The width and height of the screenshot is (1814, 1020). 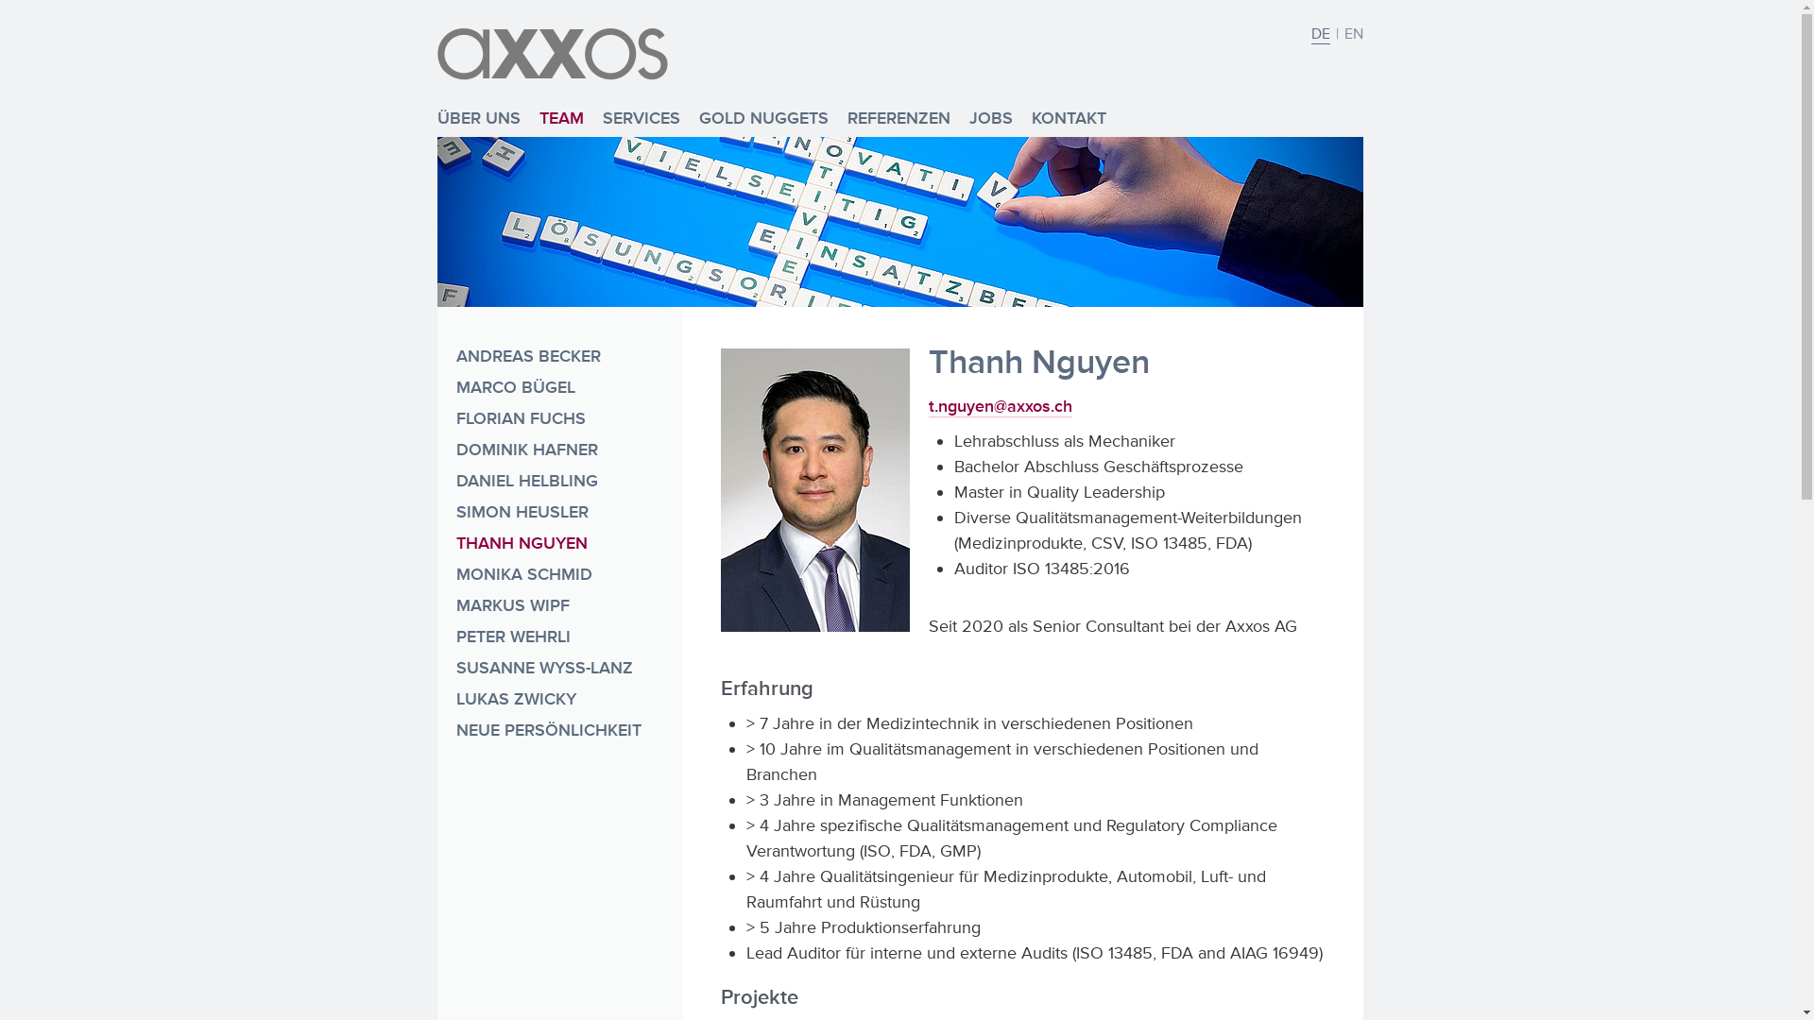 I want to click on SUSANNE WYSS-LANZ, so click(x=559, y=671).